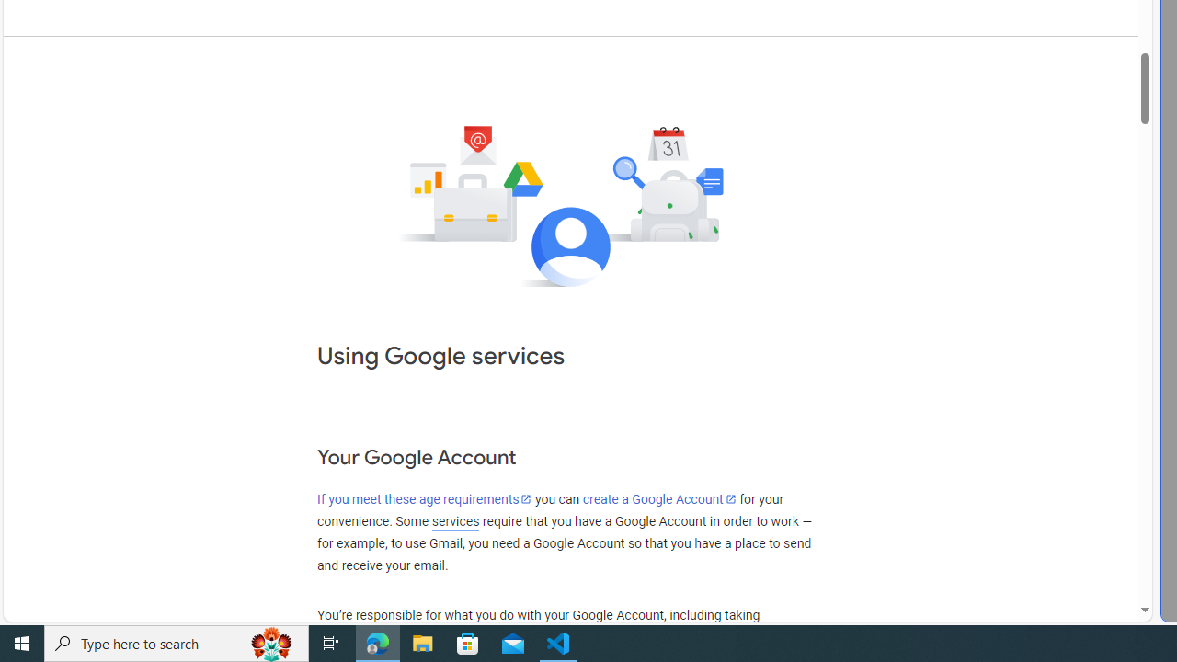 Image resolution: width=1177 pixels, height=662 pixels. Describe the element at coordinates (558, 644) in the screenshot. I see `Visual Studio Code - 1 running window` at that location.